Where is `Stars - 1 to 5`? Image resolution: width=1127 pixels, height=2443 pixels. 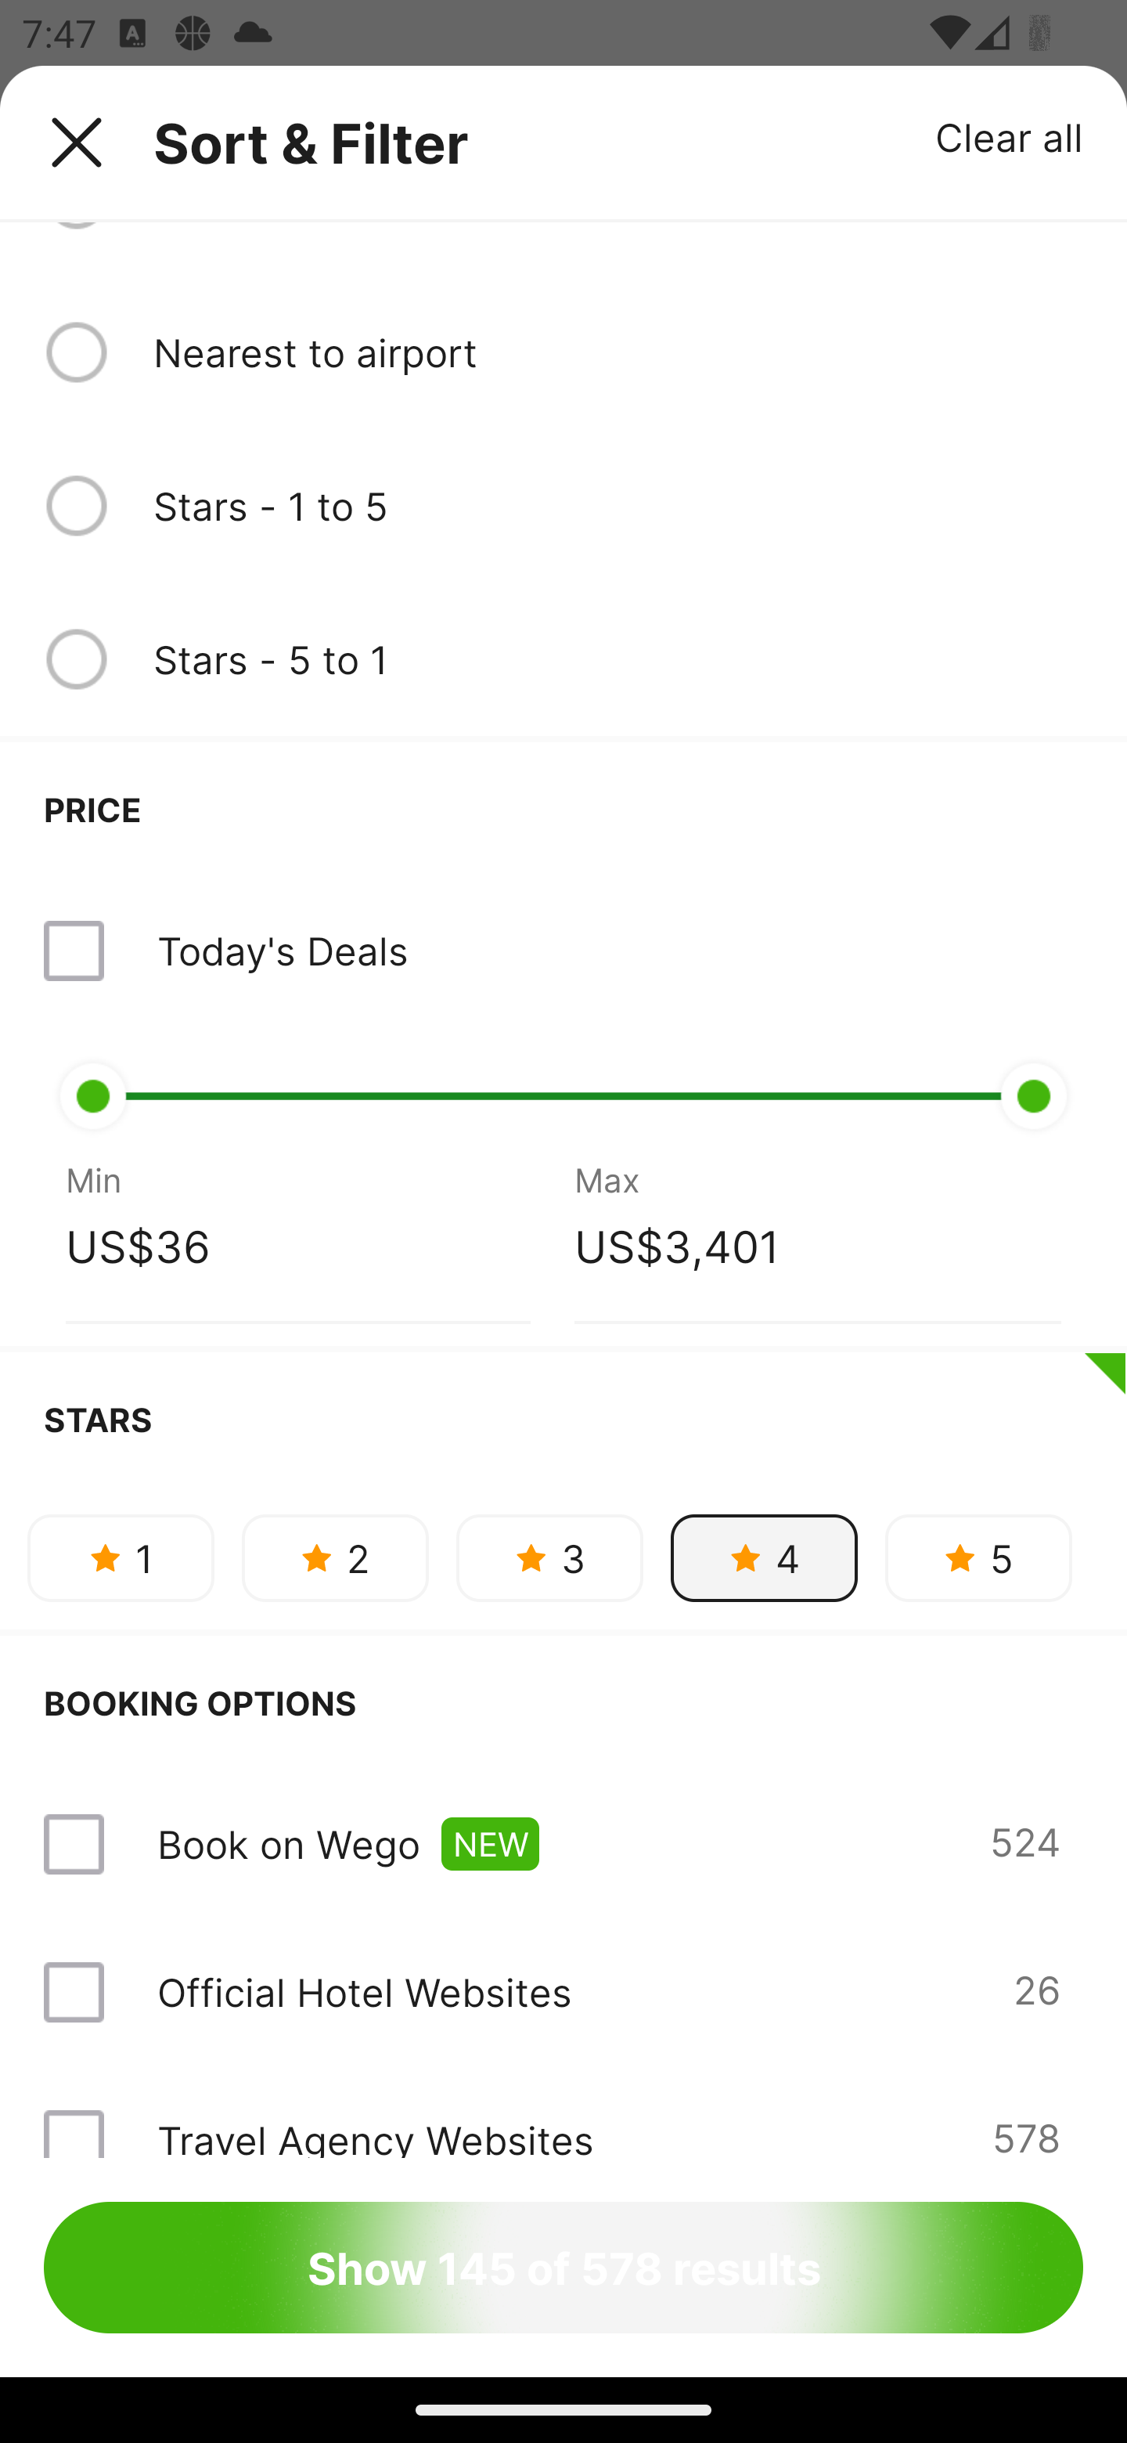
Stars - 1 to 5 is located at coordinates (618, 506).